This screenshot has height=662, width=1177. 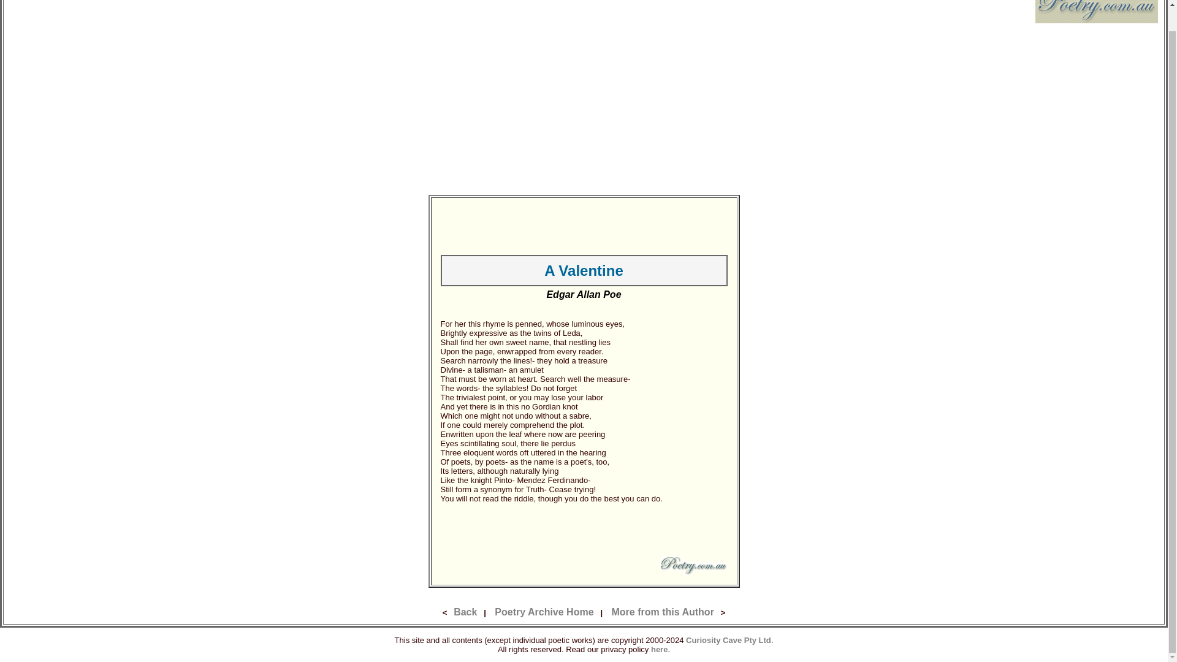 I want to click on More from this Author, so click(x=662, y=612).